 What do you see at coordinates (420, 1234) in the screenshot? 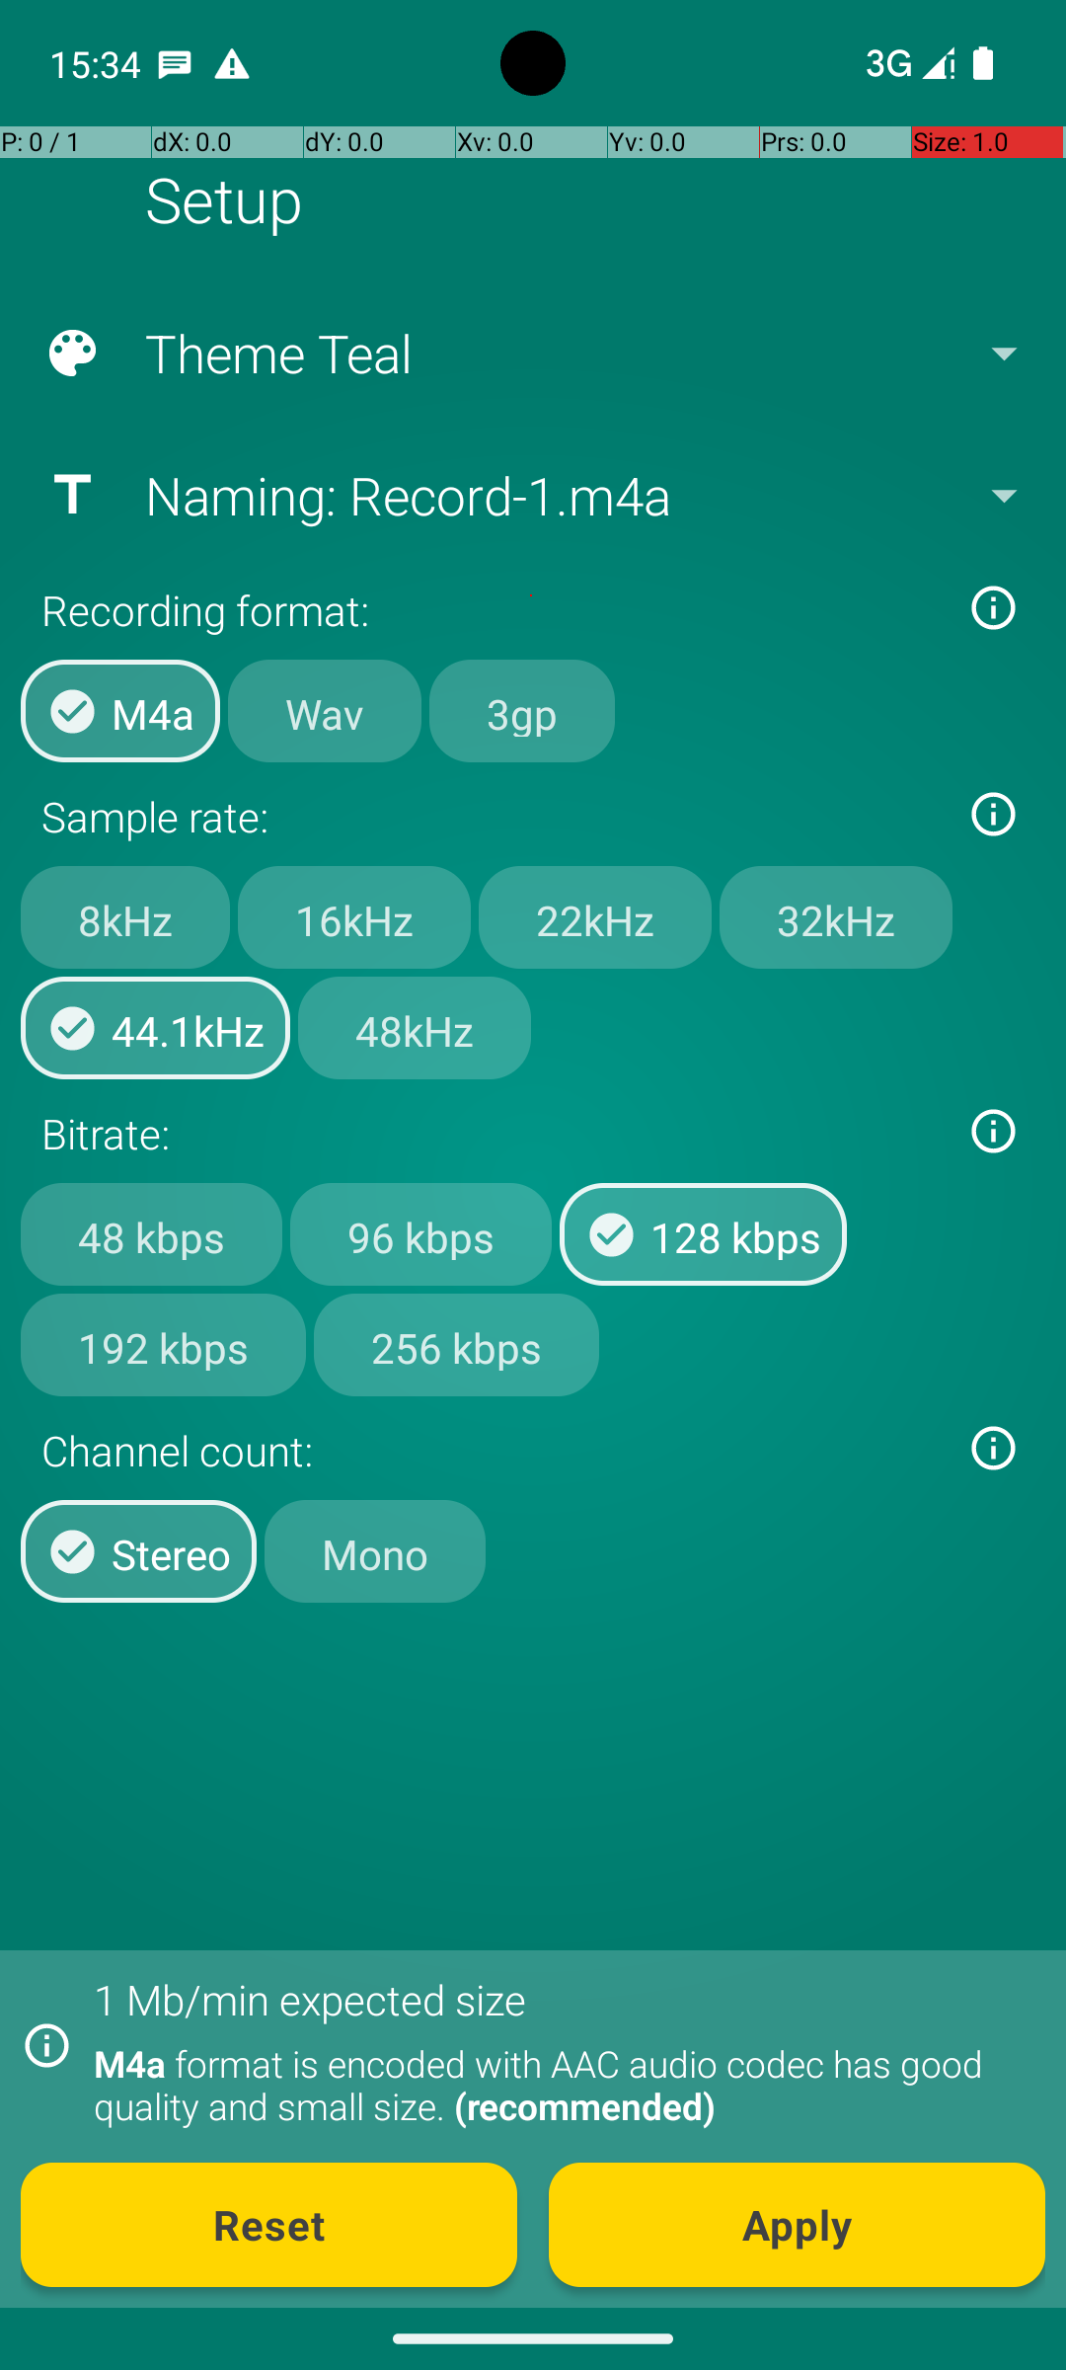
I see `96 kbps` at bounding box center [420, 1234].